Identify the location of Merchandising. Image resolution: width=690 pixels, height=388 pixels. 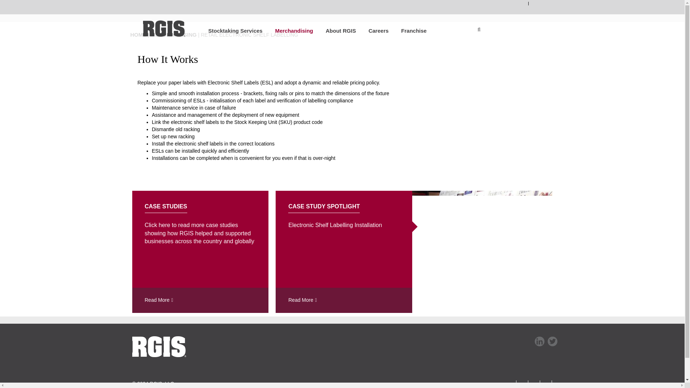
(287, 31).